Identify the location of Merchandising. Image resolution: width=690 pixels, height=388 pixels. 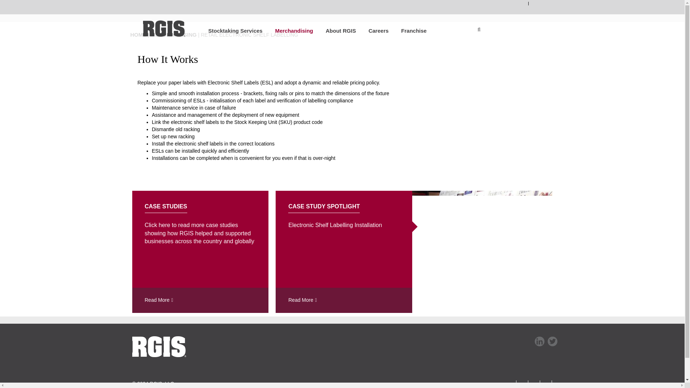
(287, 31).